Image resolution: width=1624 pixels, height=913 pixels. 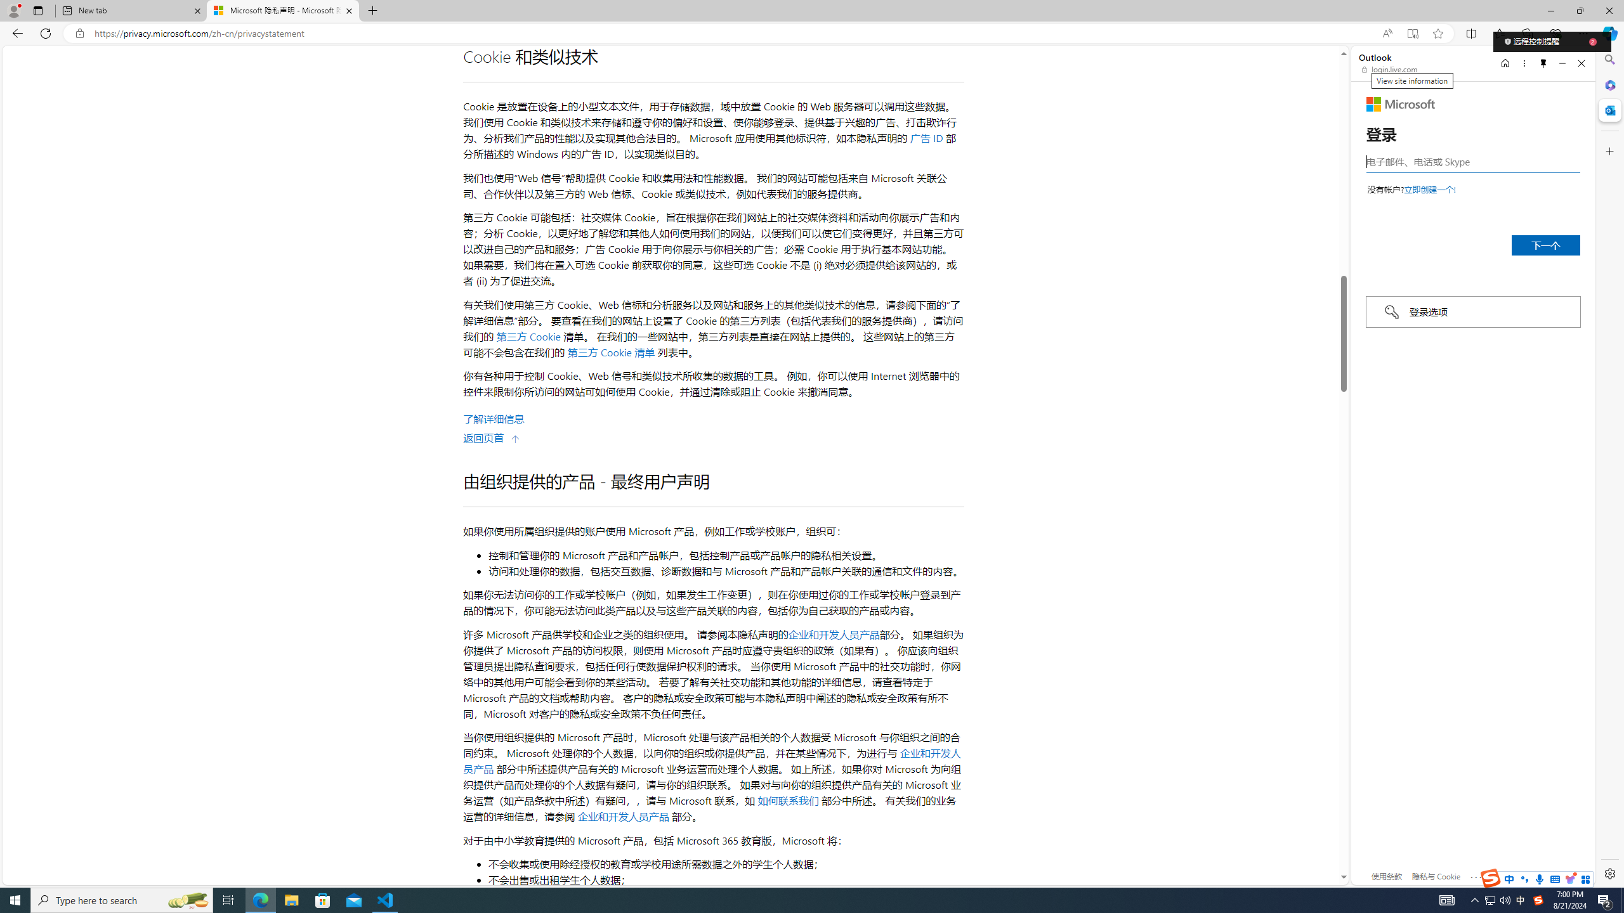 What do you see at coordinates (1500, 33) in the screenshot?
I see `Favorites` at bounding box center [1500, 33].